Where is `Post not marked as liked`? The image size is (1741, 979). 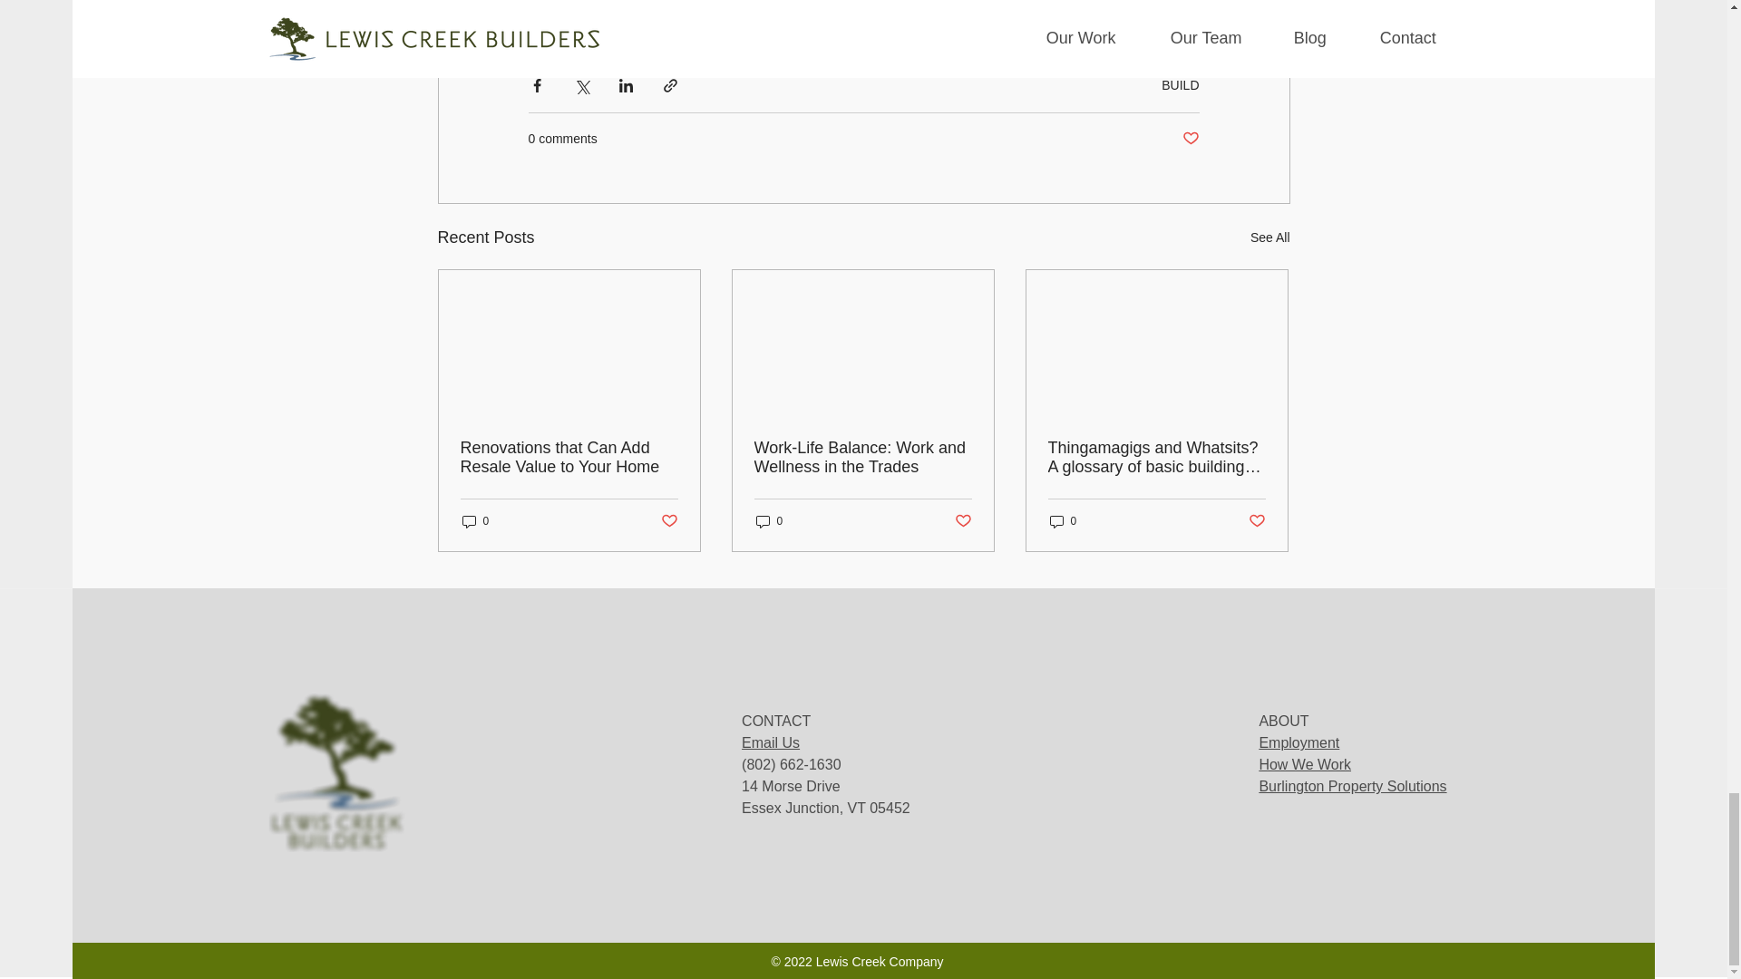
Post not marked as liked is located at coordinates (667, 521).